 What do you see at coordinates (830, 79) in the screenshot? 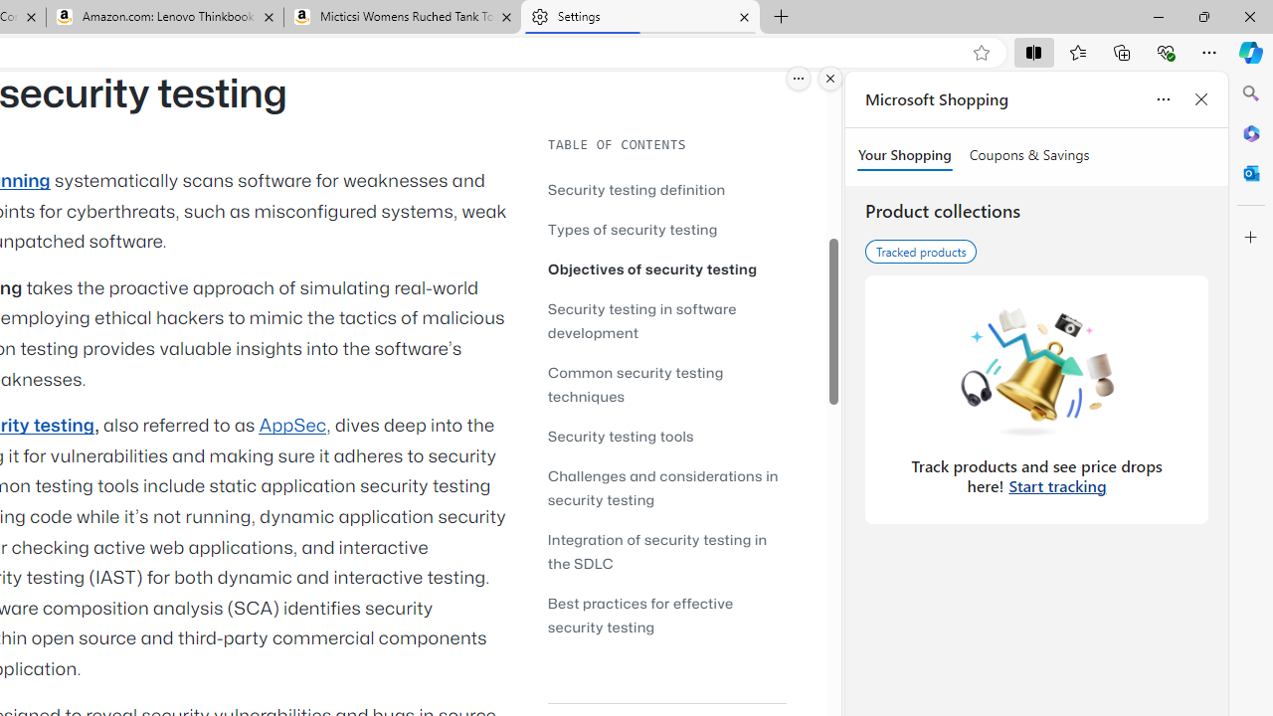
I see `Close split screen.` at bounding box center [830, 79].